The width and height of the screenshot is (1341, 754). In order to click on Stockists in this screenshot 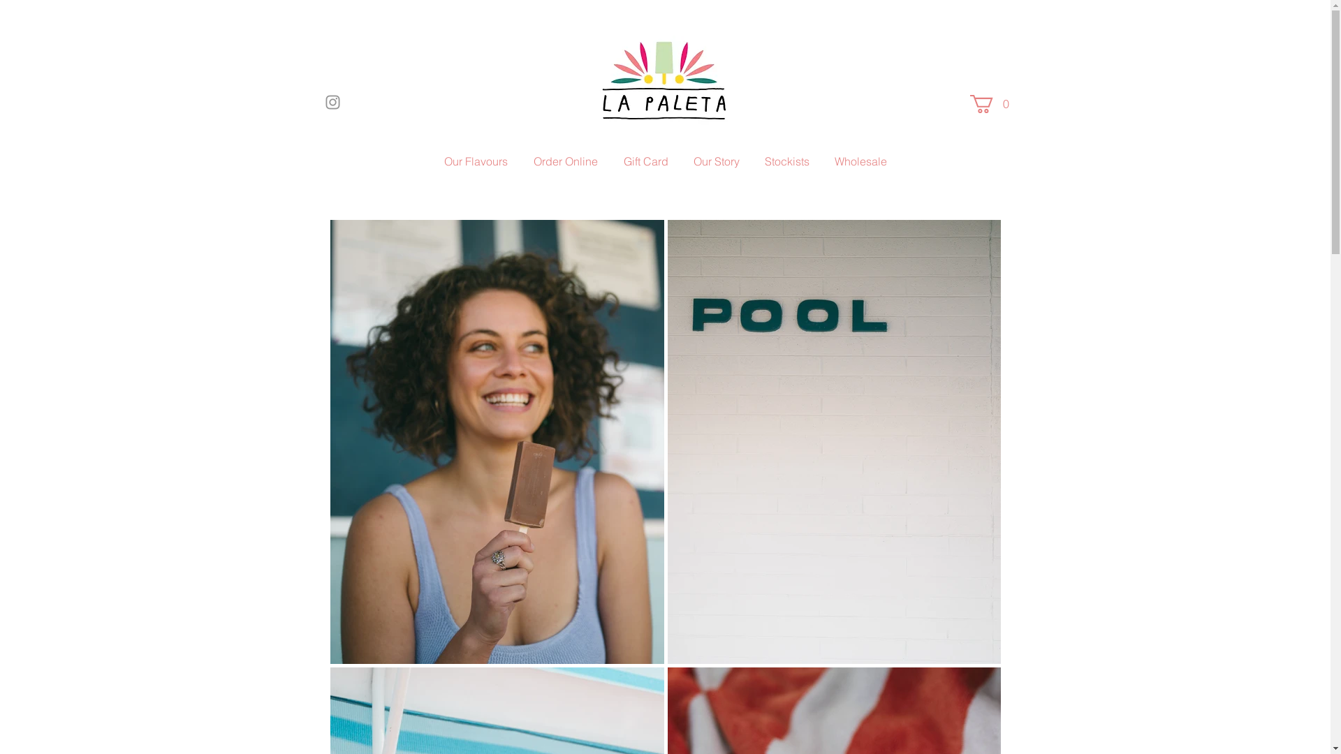, I will do `click(788, 161)`.